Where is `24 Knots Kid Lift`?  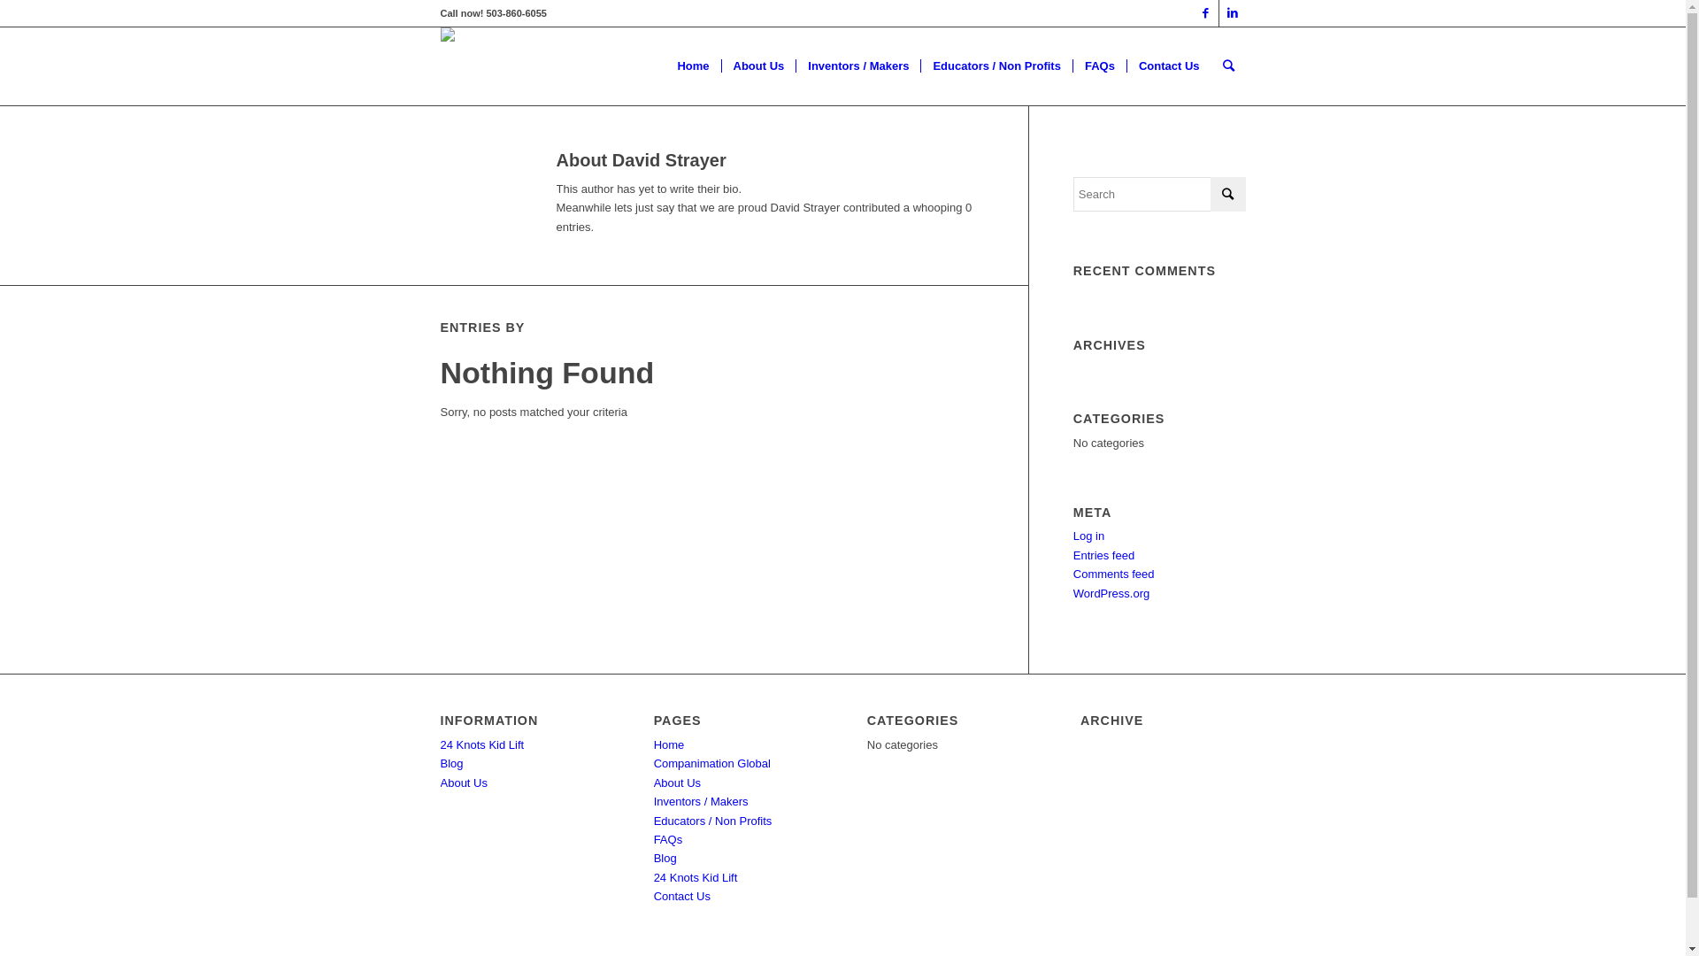 24 Knots Kid Lift is located at coordinates (696, 878).